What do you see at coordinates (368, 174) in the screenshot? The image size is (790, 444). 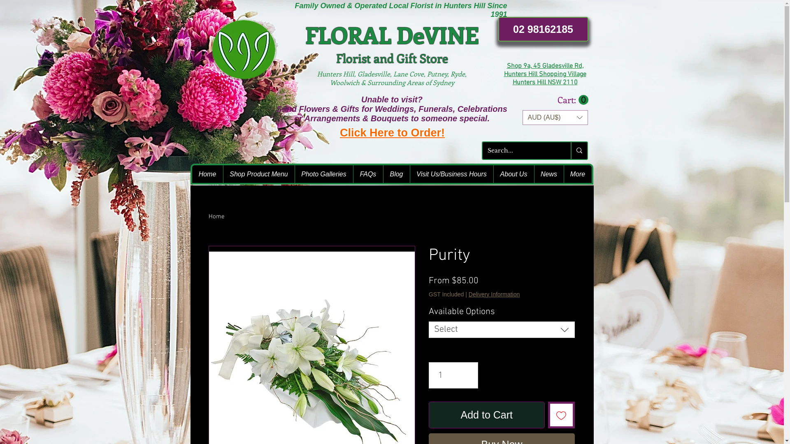 I see `FAQs` at bounding box center [368, 174].